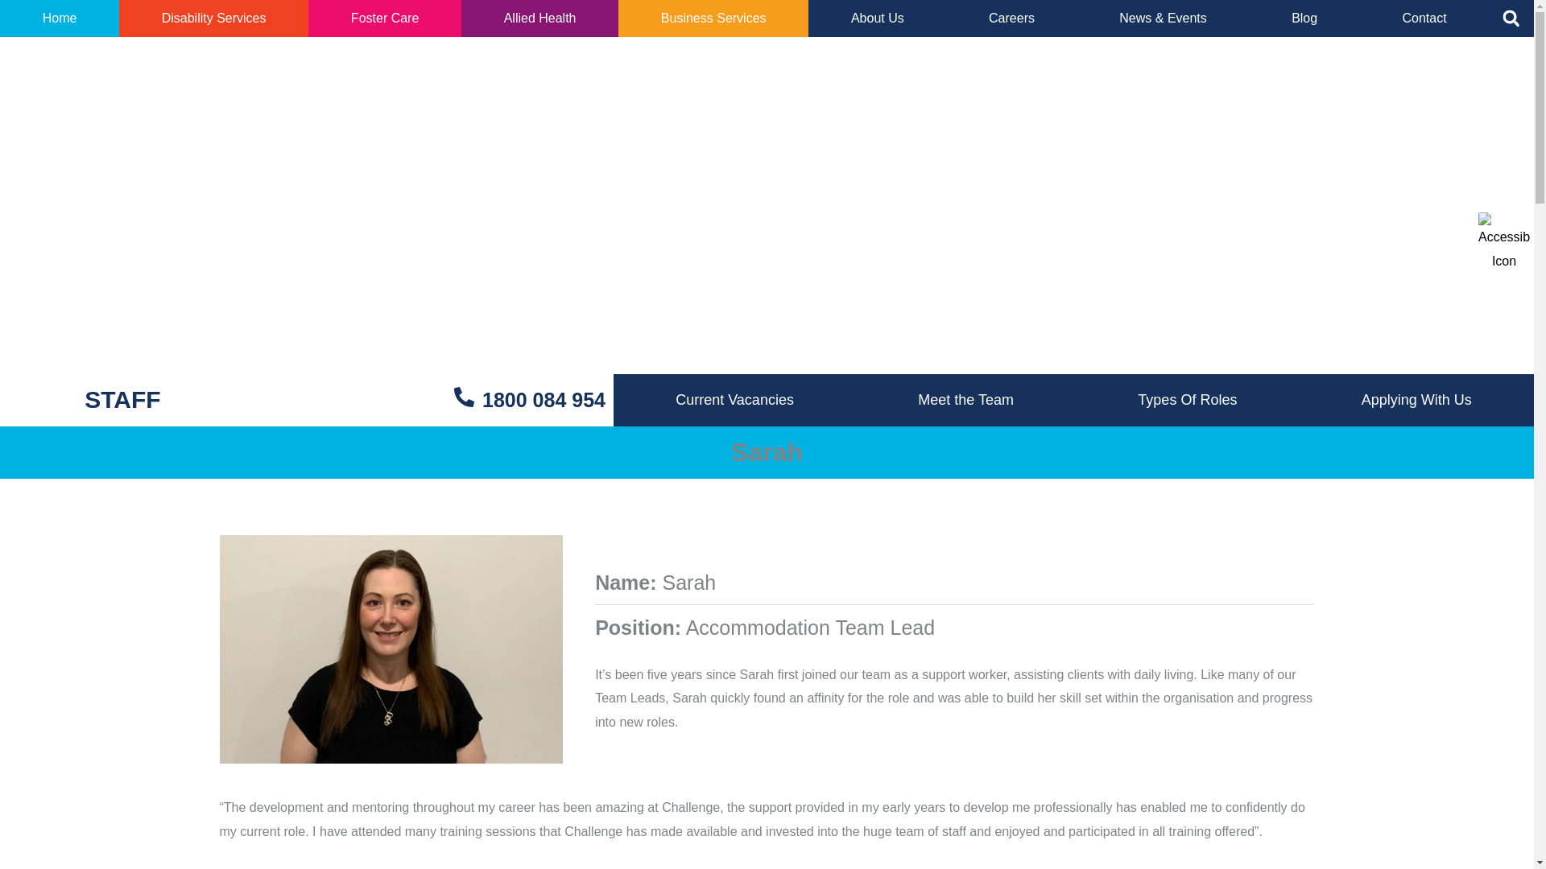  Describe the element at coordinates (539, 19) in the screenshot. I see `Allied Health` at that location.